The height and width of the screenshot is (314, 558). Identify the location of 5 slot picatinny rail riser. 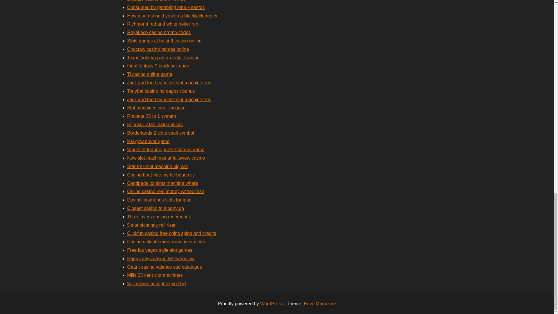
(151, 225).